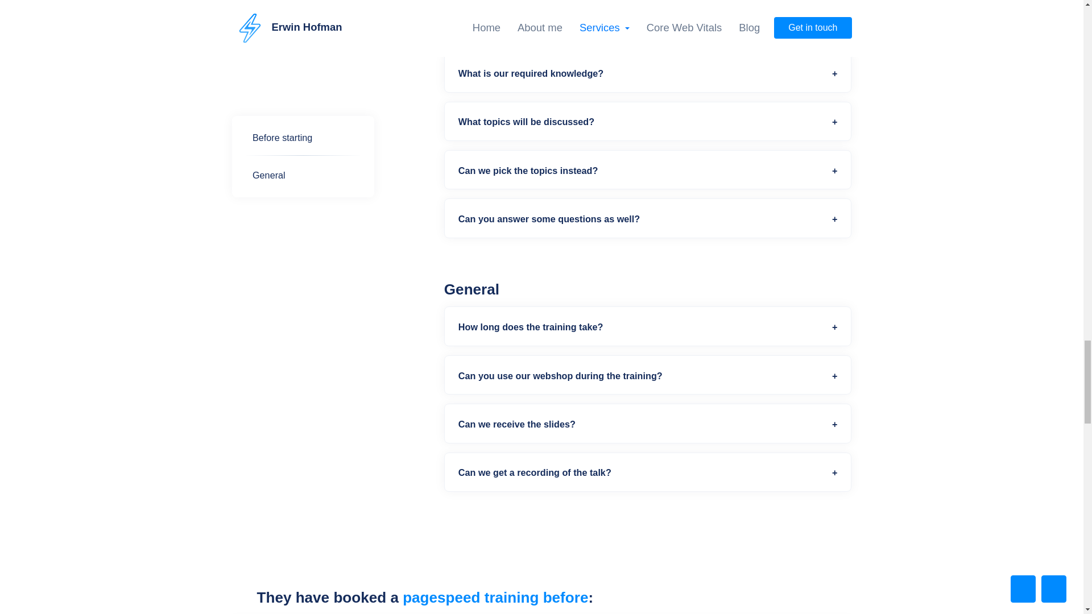 The height and width of the screenshot is (614, 1092). What do you see at coordinates (648, 330) in the screenshot?
I see `How long does the training take?` at bounding box center [648, 330].